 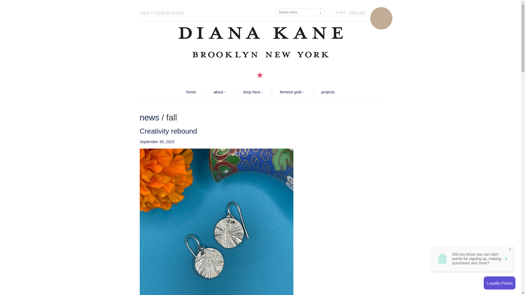 I want to click on news, so click(x=149, y=117).